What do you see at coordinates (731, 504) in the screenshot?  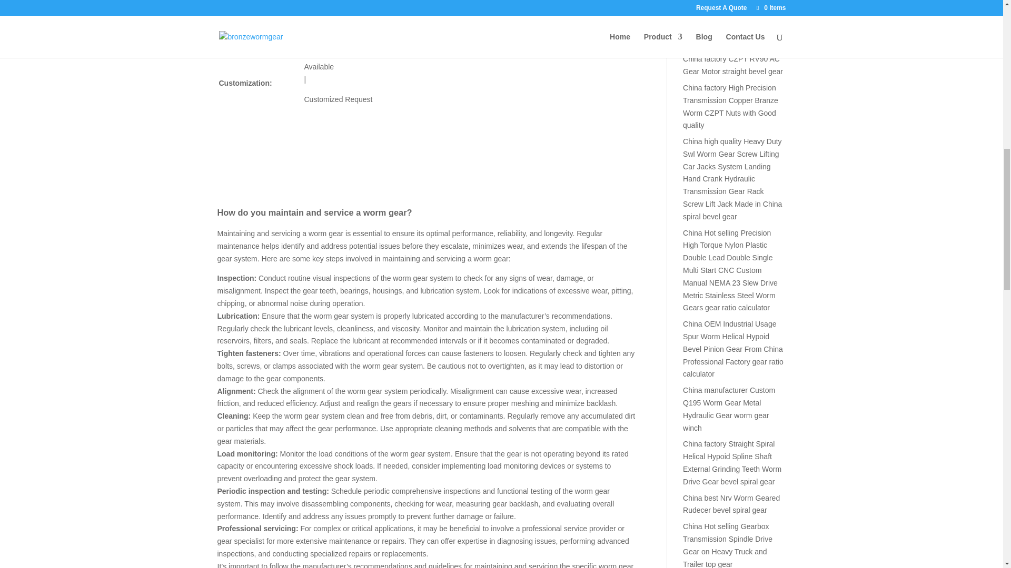 I see `China best Nrv Worm Geared Rudecer bevel spiral gear` at bounding box center [731, 504].